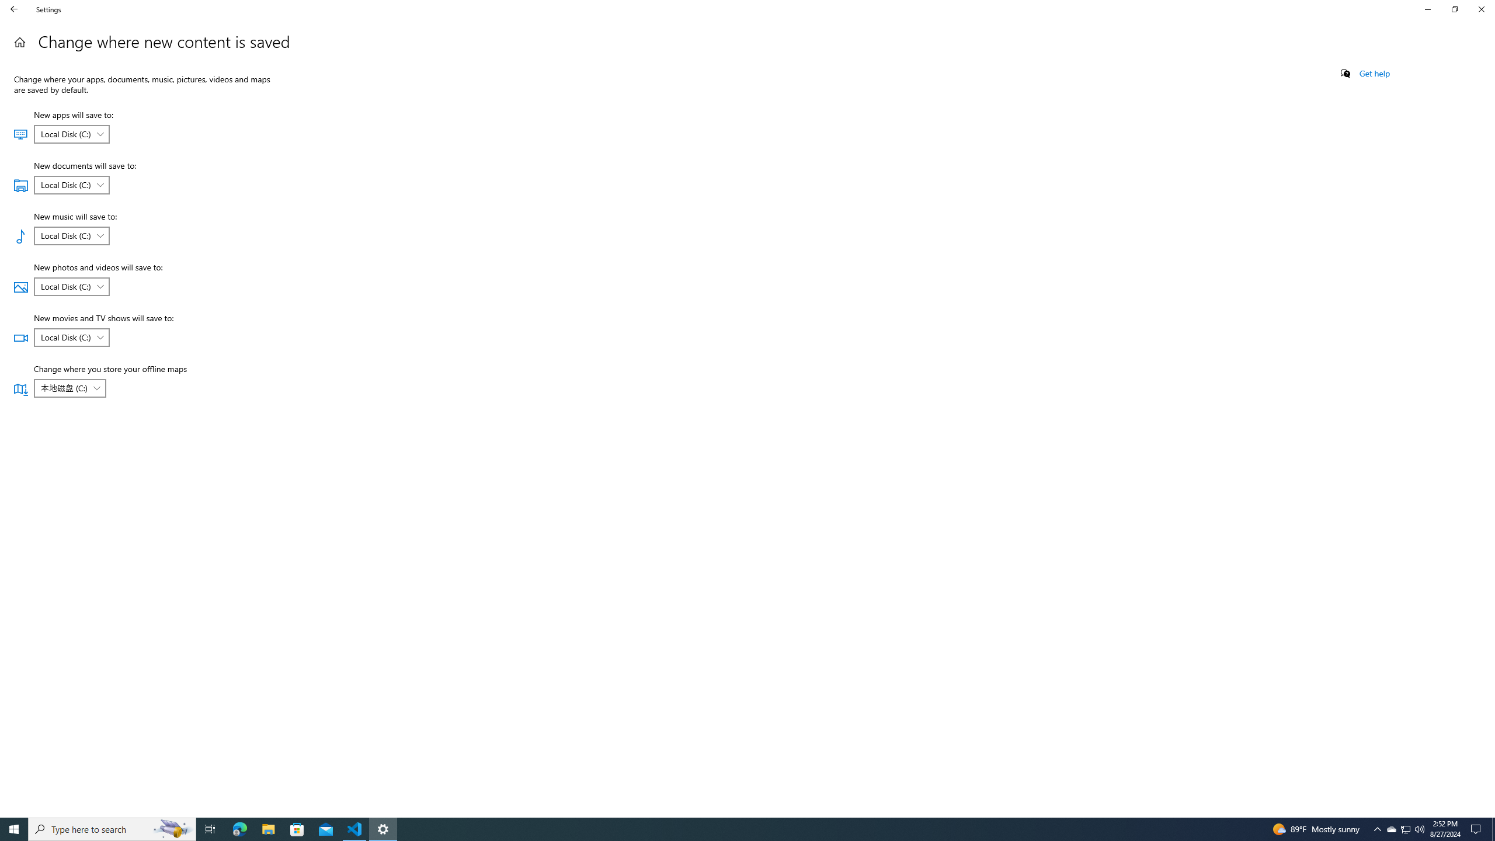  What do you see at coordinates (112, 829) in the screenshot?
I see `Type here to search` at bounding box center [112, 829].